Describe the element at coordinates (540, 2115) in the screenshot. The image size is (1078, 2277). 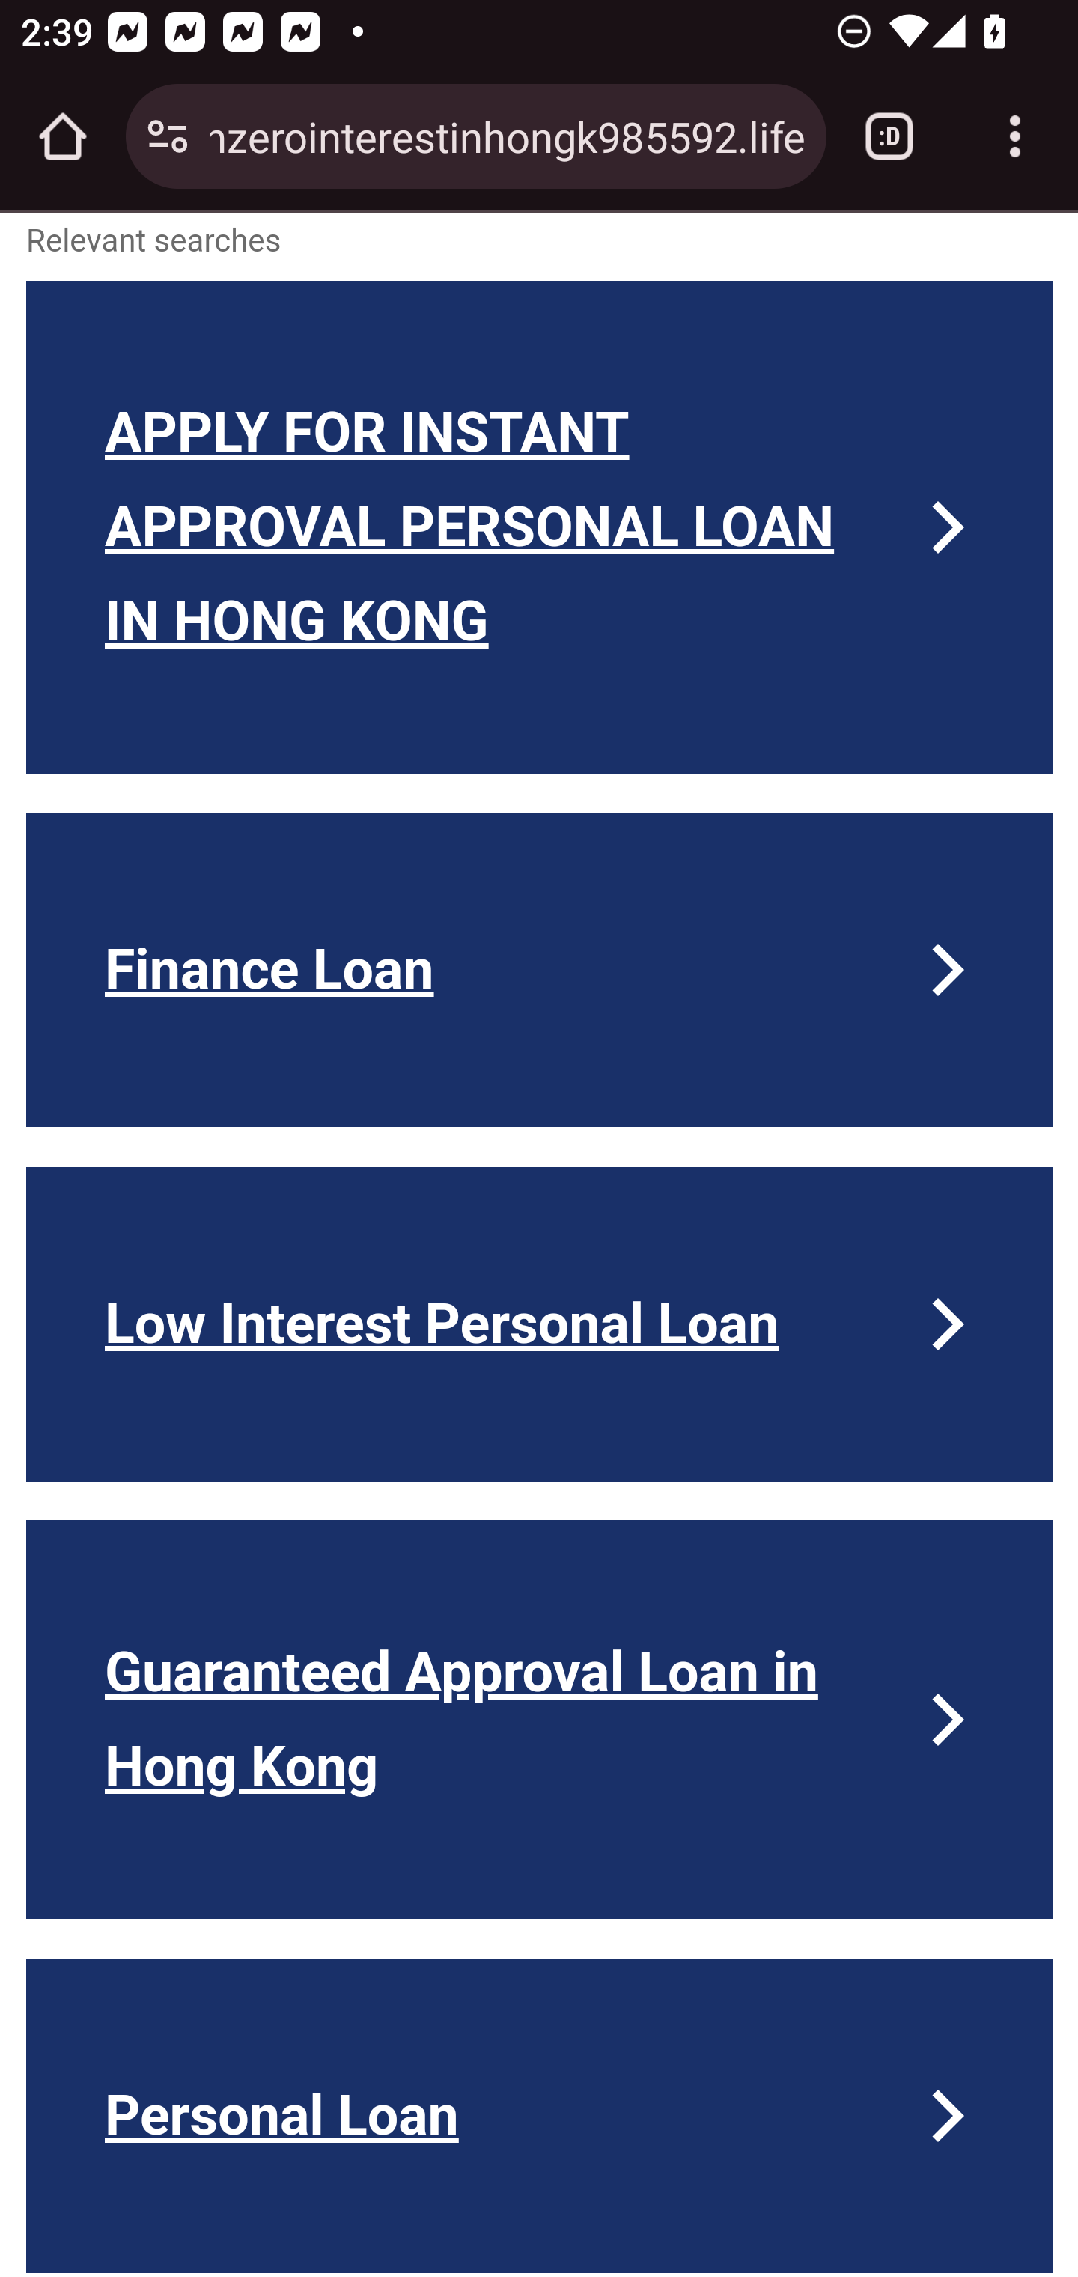
I see `Personal Loan` at that location.